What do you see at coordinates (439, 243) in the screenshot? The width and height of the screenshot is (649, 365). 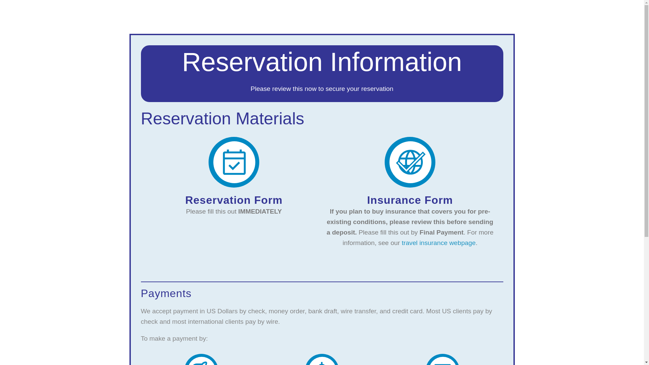 I see `travel insurance webpage` at bounding box center [439, 243].